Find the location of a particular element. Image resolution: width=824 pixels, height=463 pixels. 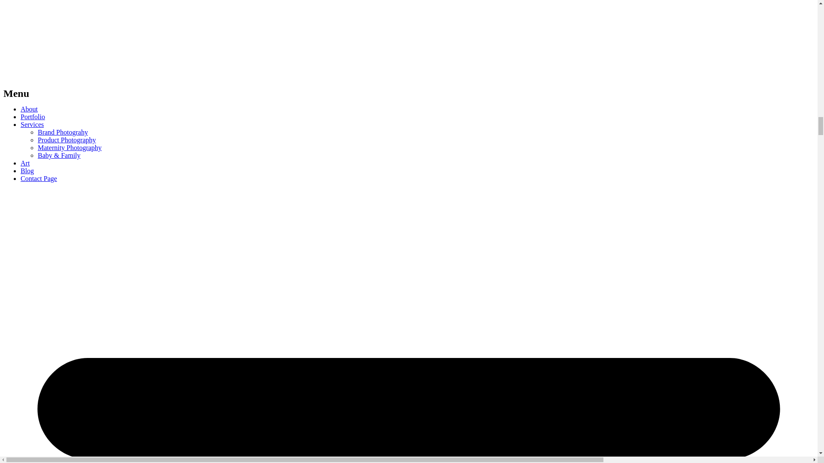

About is located at coordinates (29, 109).